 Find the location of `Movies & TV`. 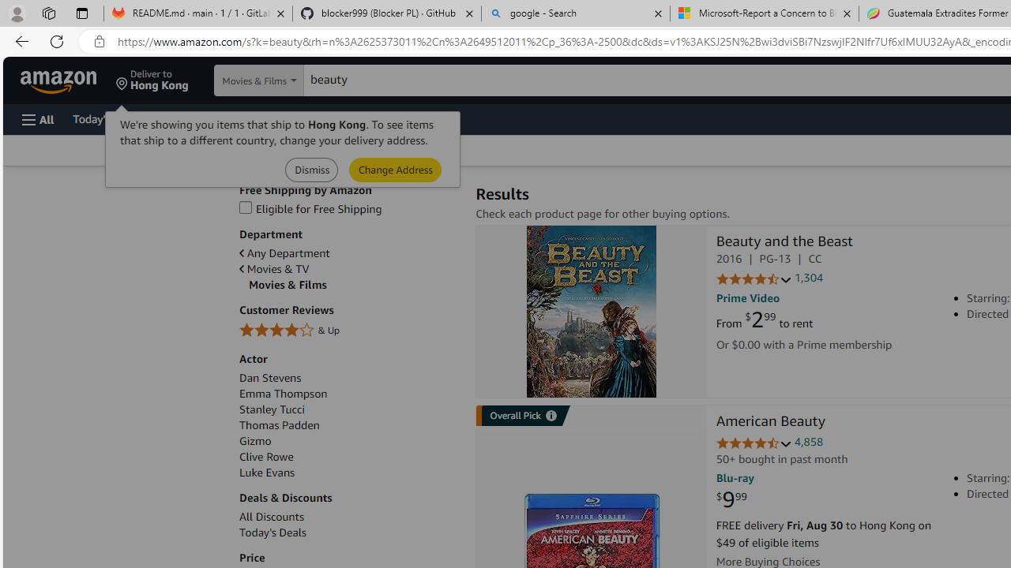

Movies & TV is located at coordinates (349, 268).